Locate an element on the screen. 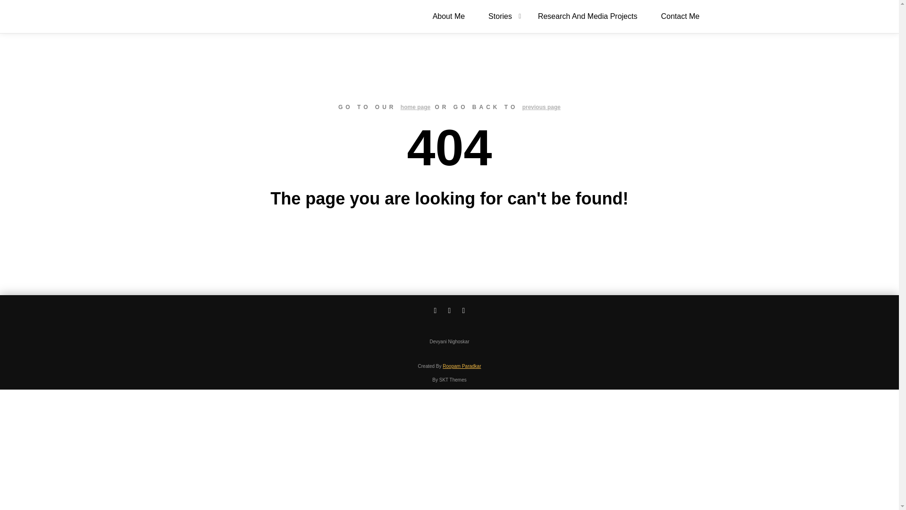  Research And Media Projects is located at coordinates (588, 17).